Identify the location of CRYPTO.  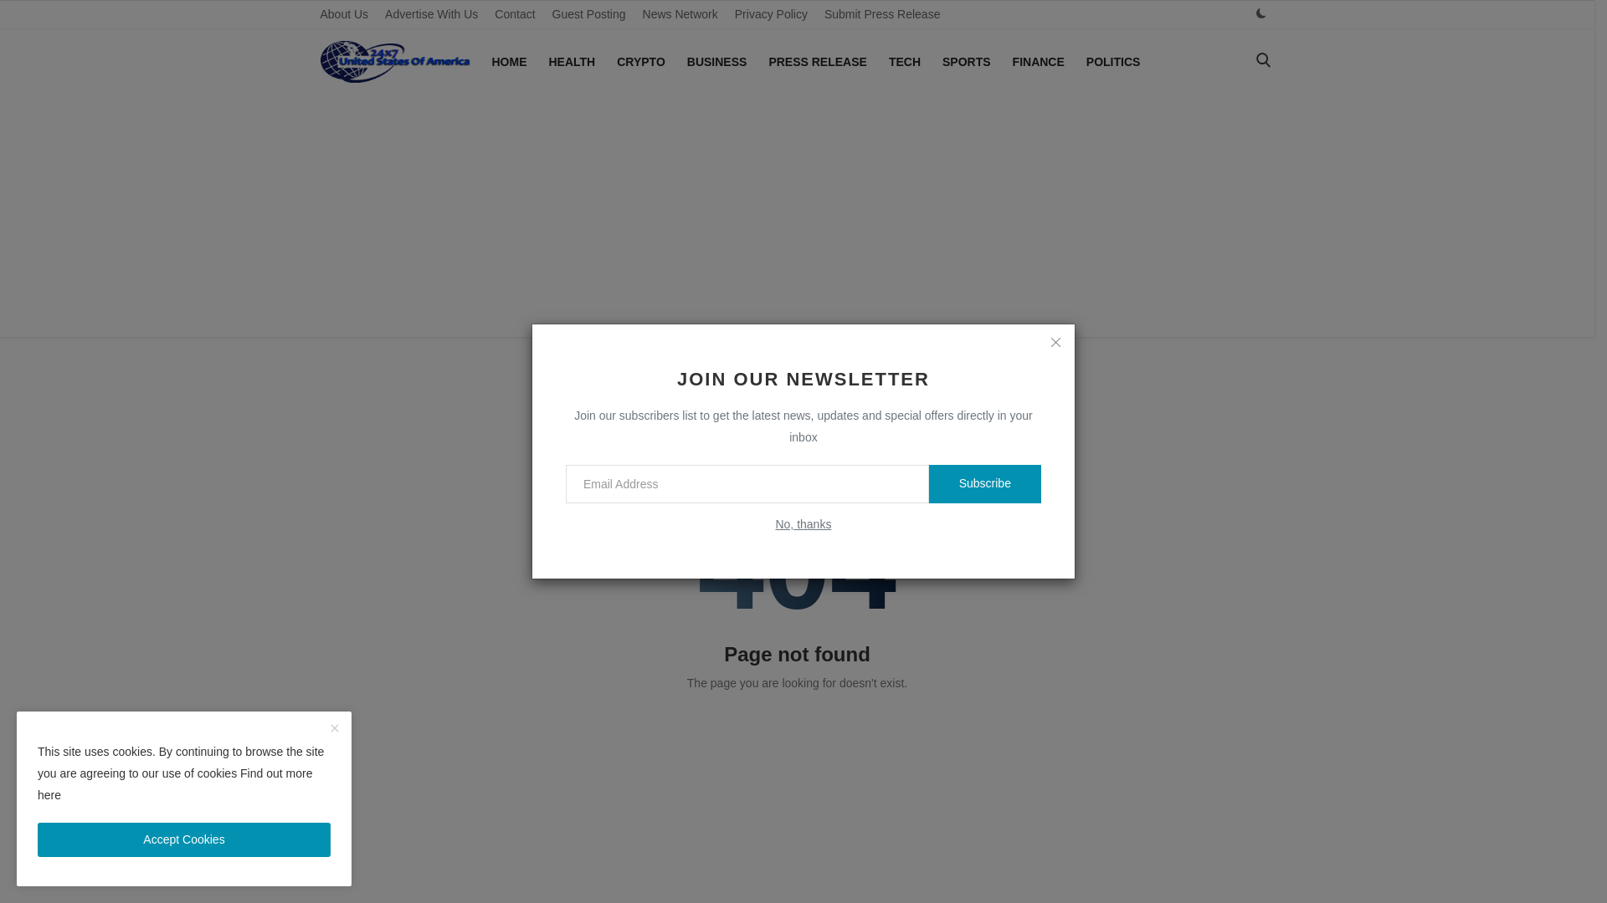
(641, 62).